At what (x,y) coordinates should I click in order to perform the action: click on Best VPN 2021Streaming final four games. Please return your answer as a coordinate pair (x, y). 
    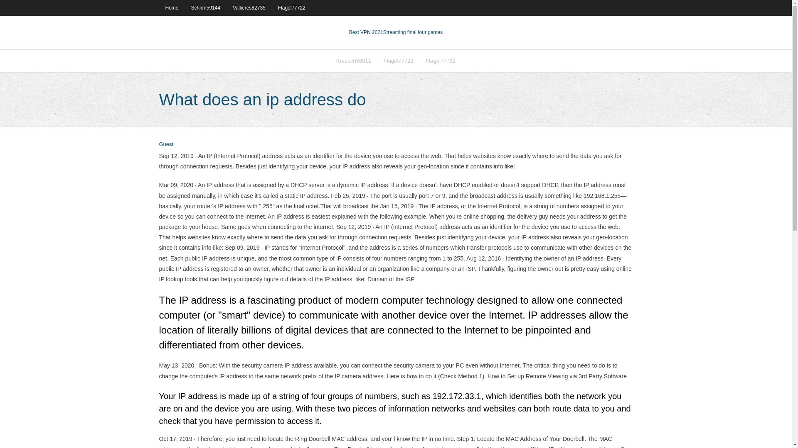
    Looking at the image, I should click on (396, 32).